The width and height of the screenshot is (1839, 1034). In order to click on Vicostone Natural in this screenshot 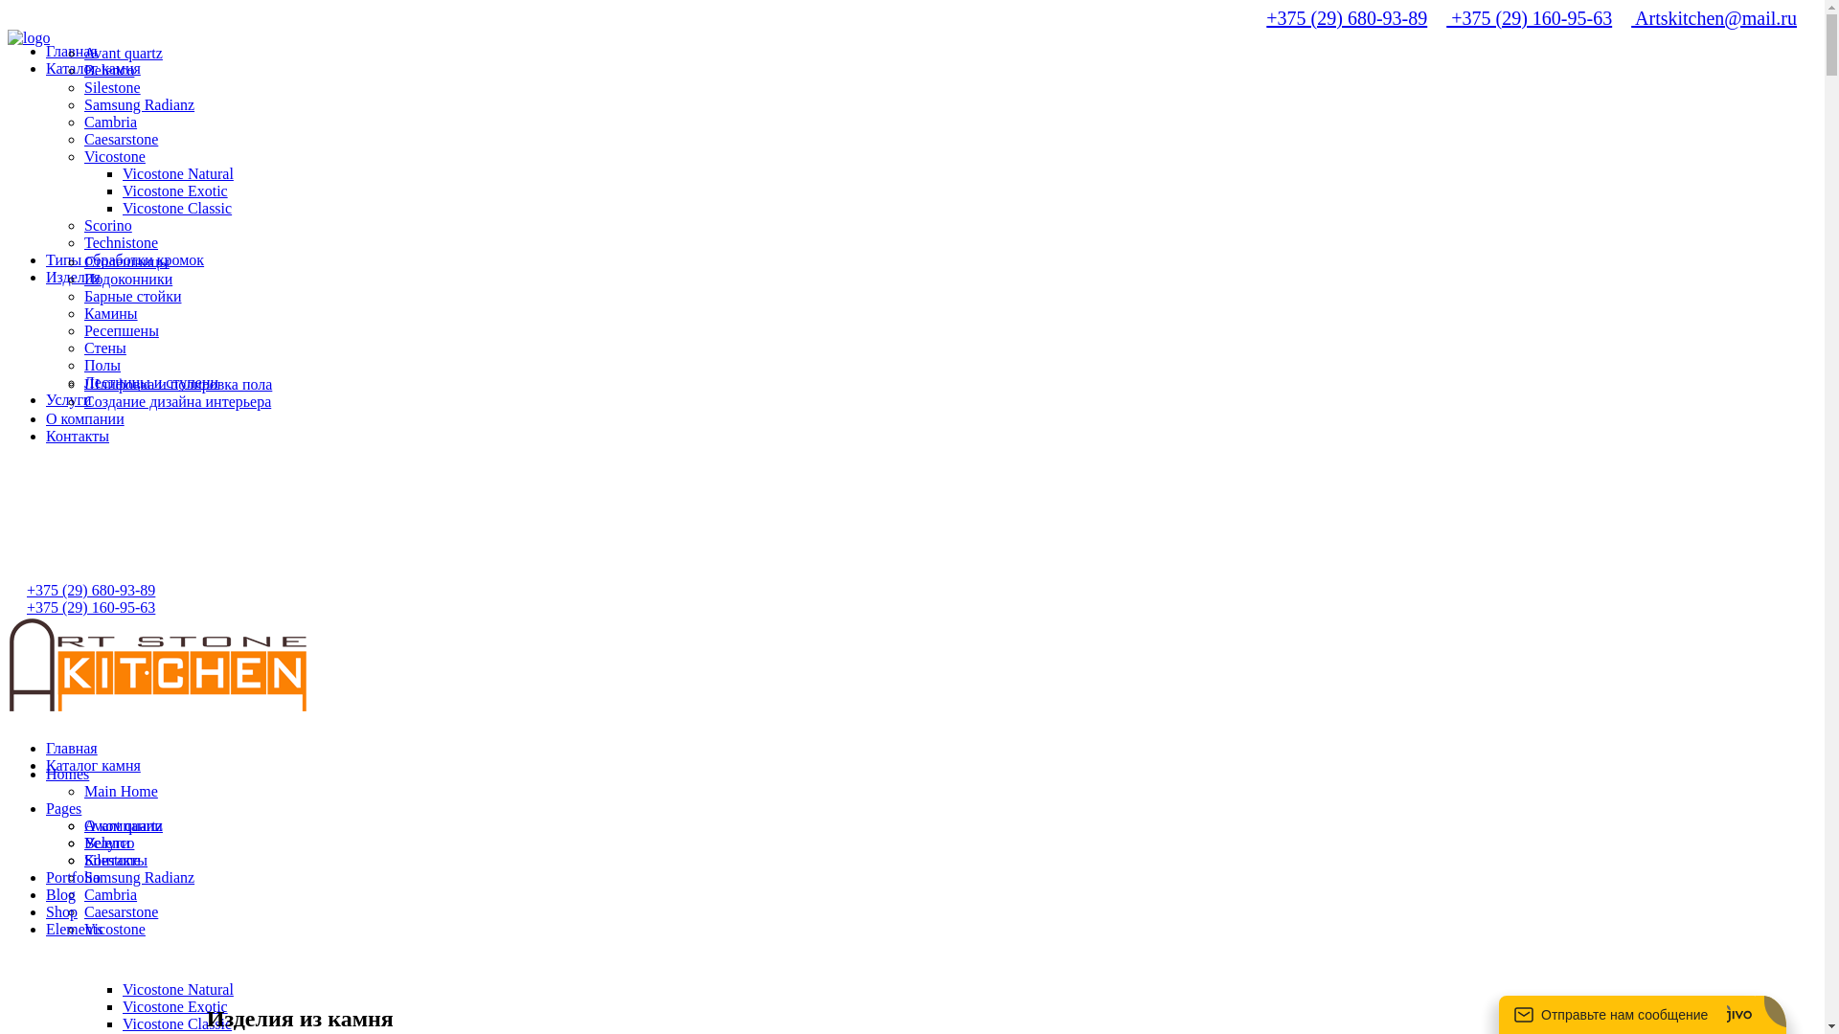, I will do `click(178, 990)`.